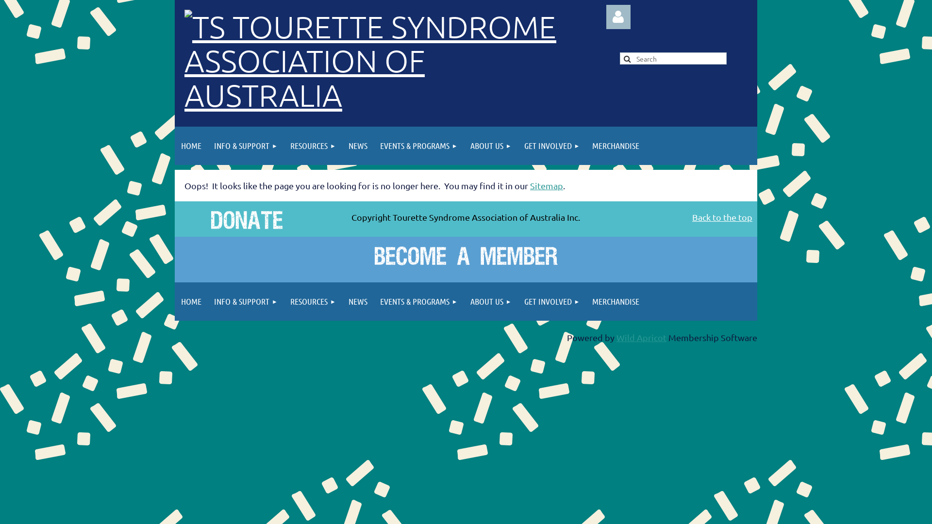 This screenshot has height=524, width=932. Describe the element at coordinates (616, 302) in the screenshot. I see `MERCHANDISE` at that location.